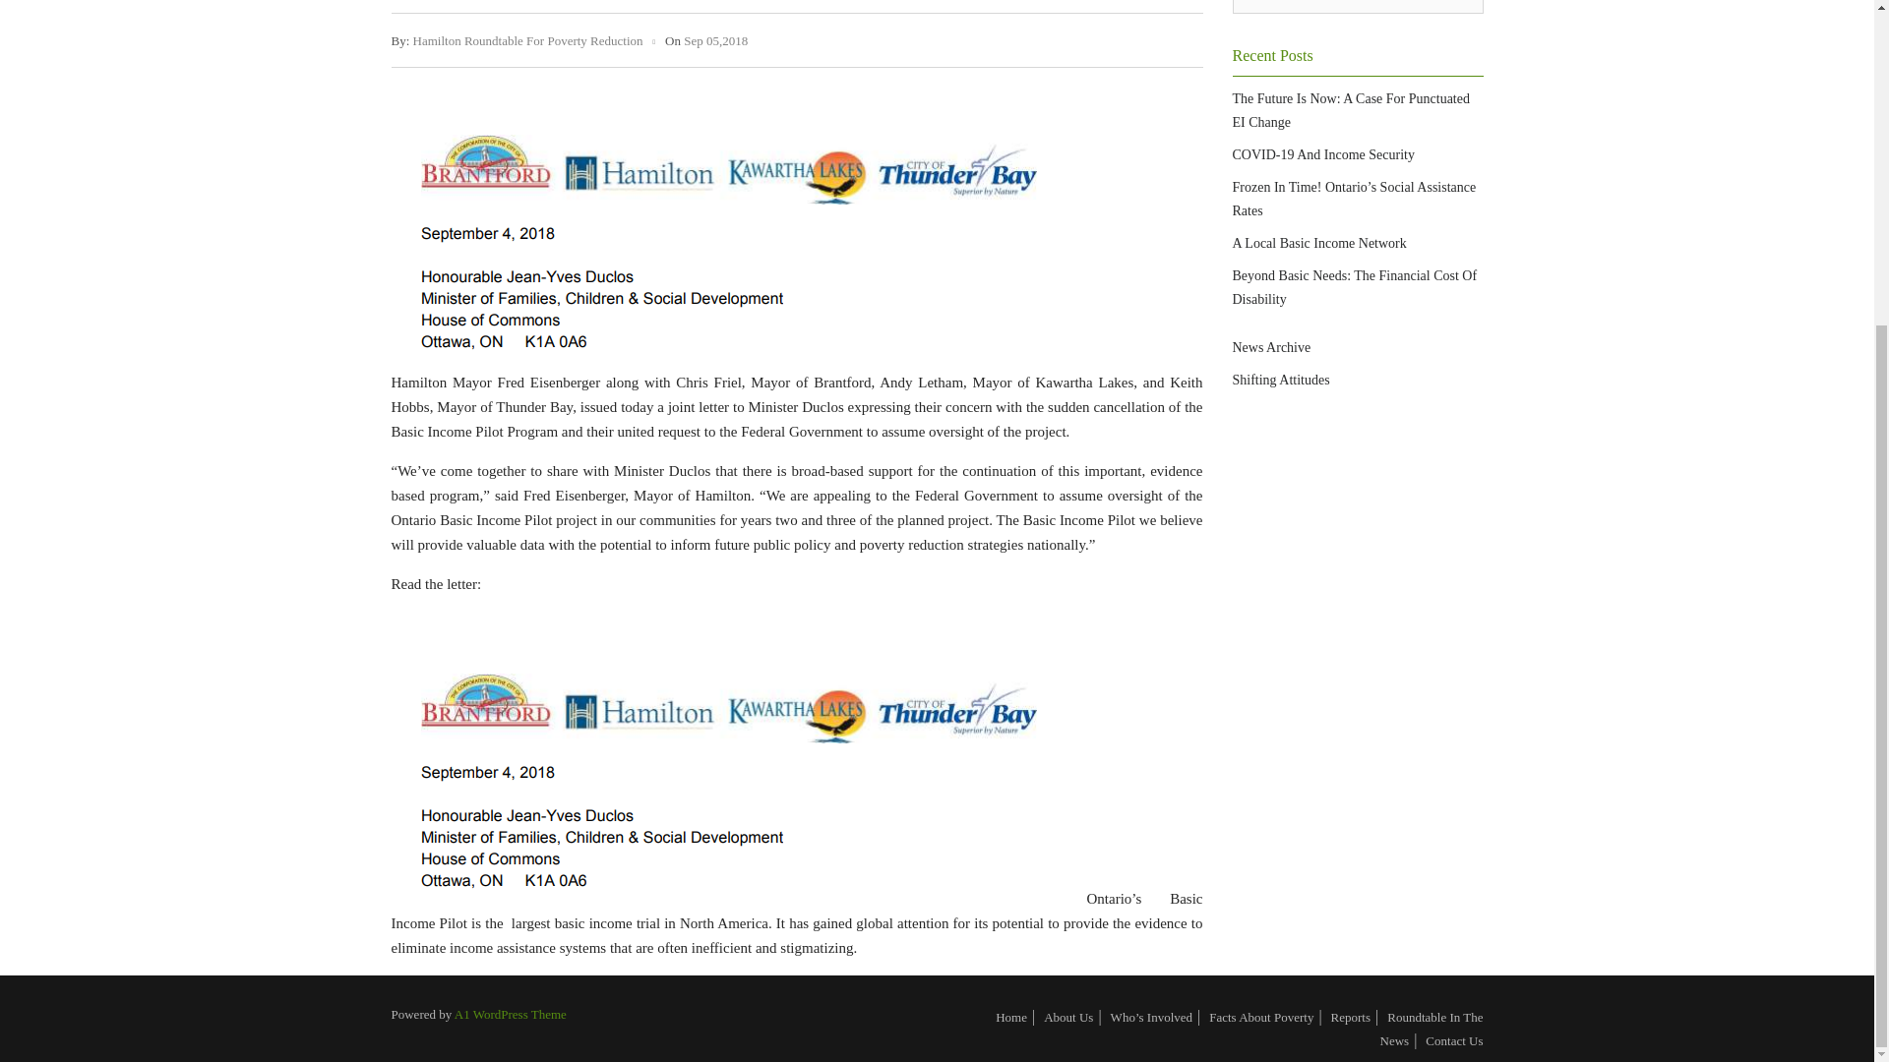 The height and width of the screenshot is (1062, 1889). I want to click on Sep 05,2018, so click(716, 39).